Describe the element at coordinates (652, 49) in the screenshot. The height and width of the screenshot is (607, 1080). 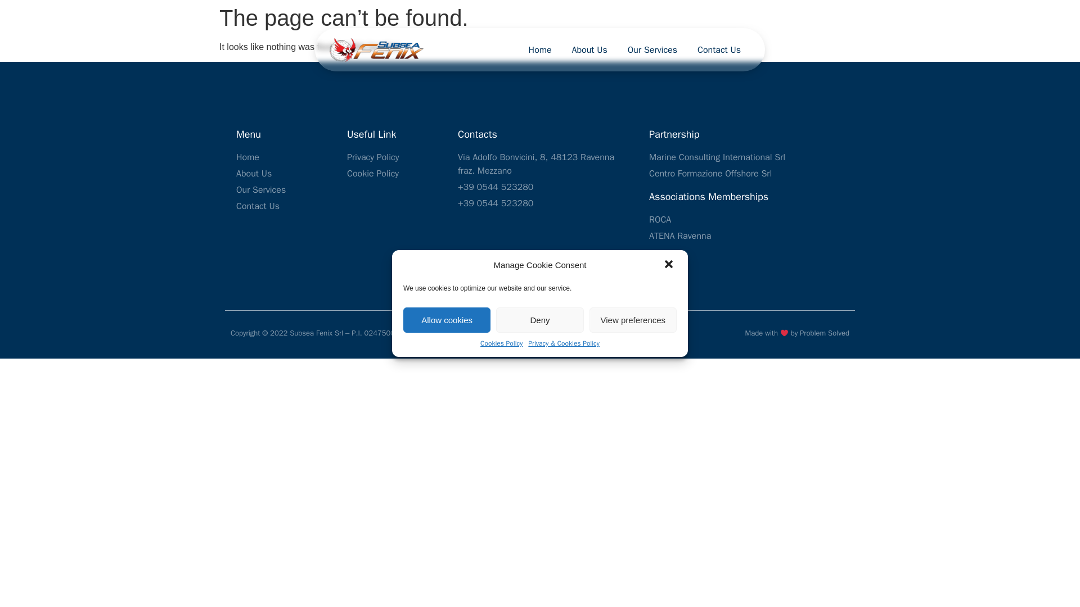
I see `Our Services` at that location.